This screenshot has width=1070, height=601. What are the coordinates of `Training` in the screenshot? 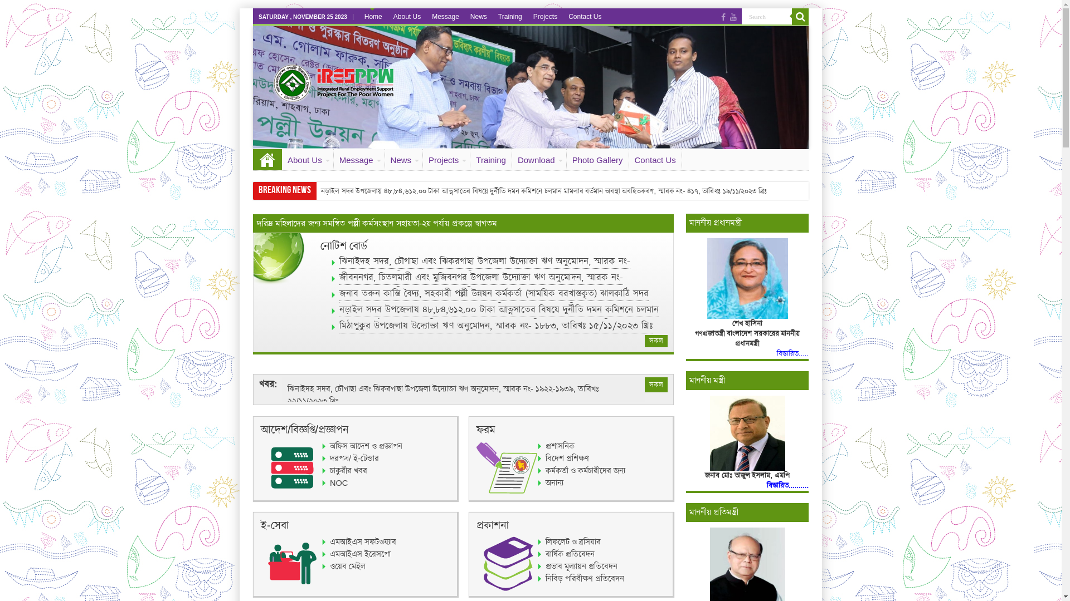 It's located at (492, 160).